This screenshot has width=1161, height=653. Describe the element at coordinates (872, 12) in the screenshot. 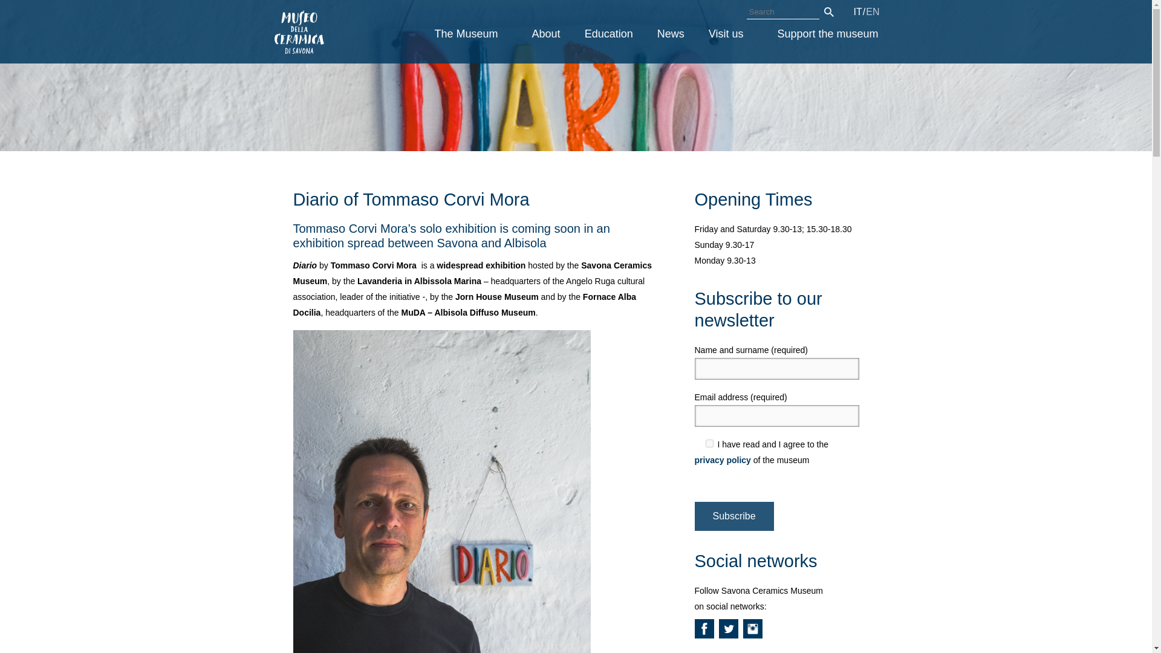

I see `EN` at that location.